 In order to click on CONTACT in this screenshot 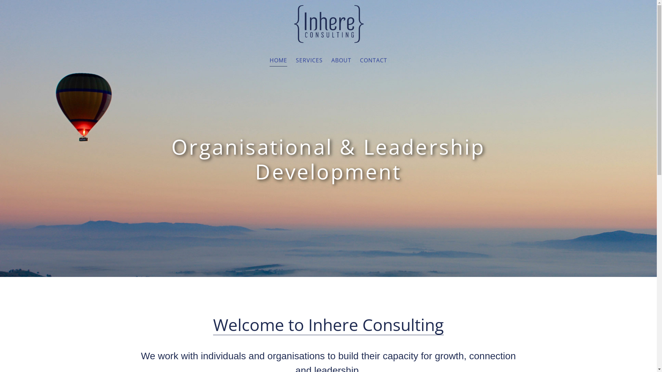, I will do `click(374, 60)`.